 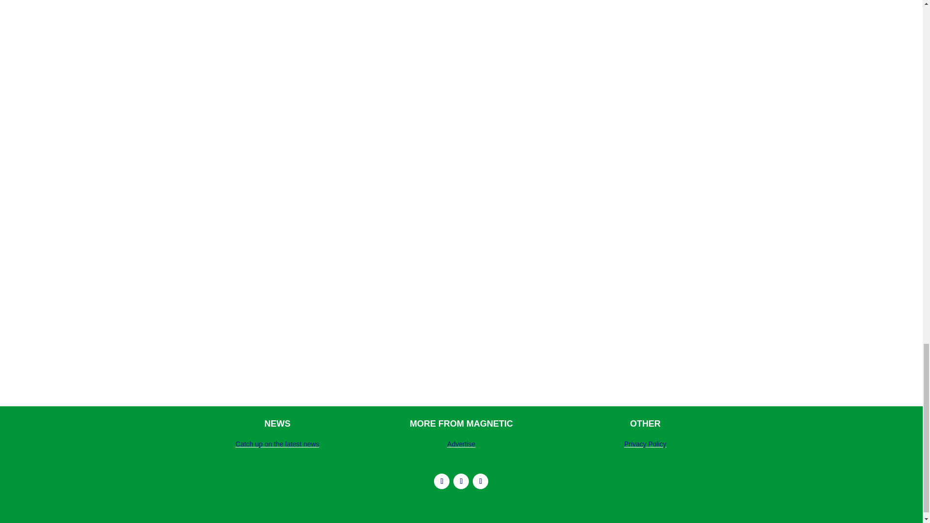 I want to click on Follow on Facebook, so click(x=480, y=481).